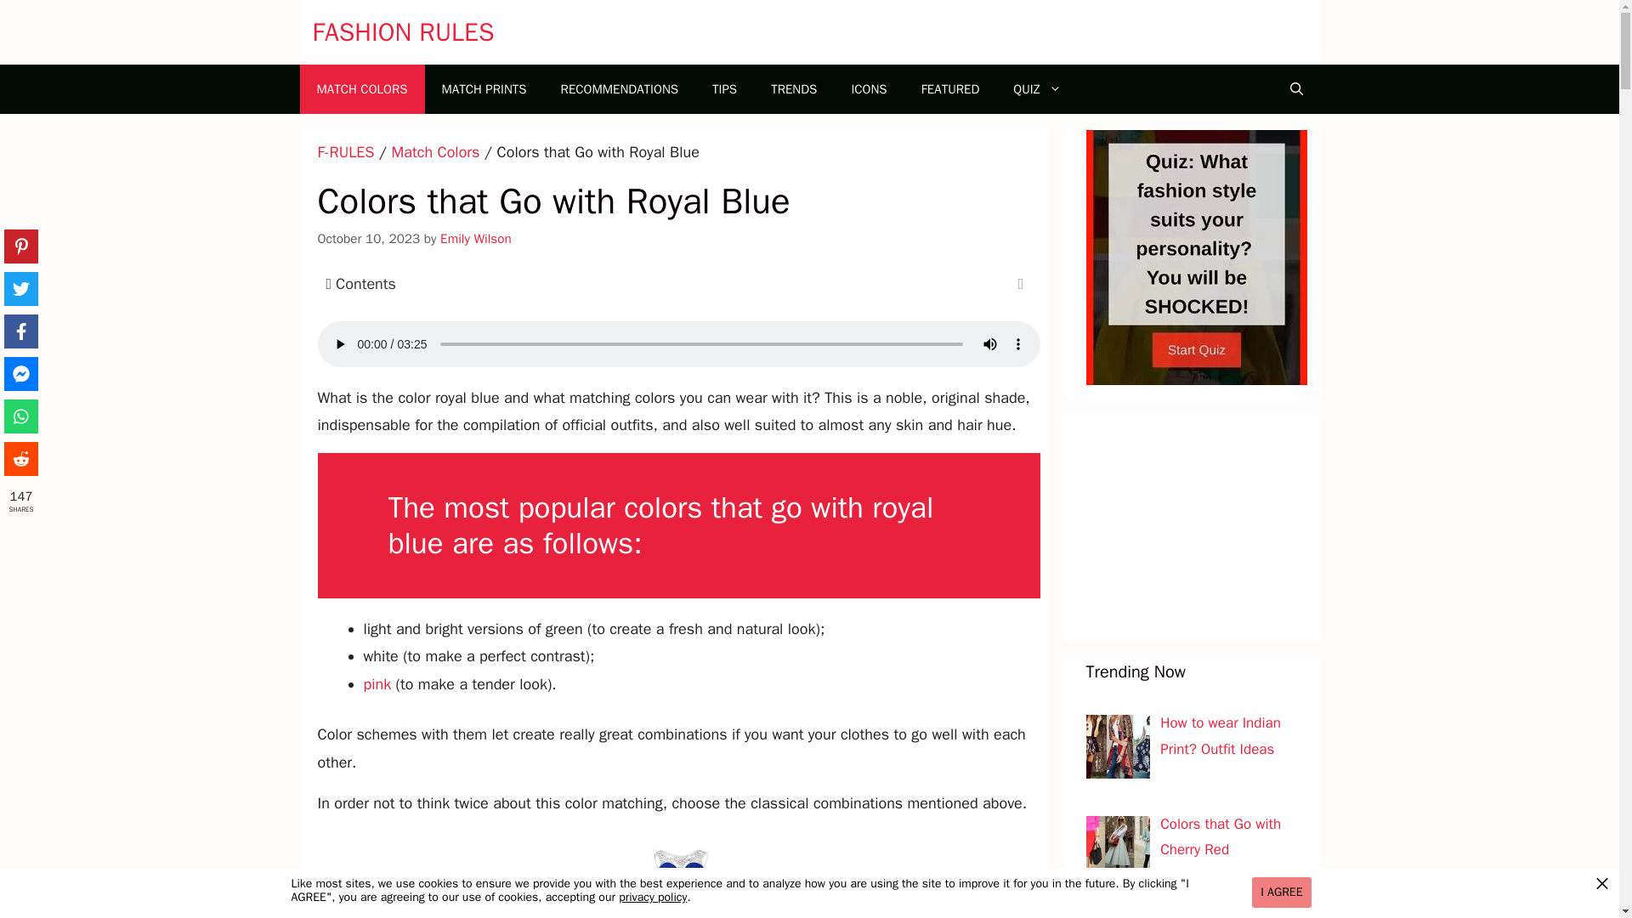 This screenshot has height=918, width=1632. What do you see at coordinates (435, 152) in the screenshot?
I see `Match Colors` at bounding box center [435, 152].